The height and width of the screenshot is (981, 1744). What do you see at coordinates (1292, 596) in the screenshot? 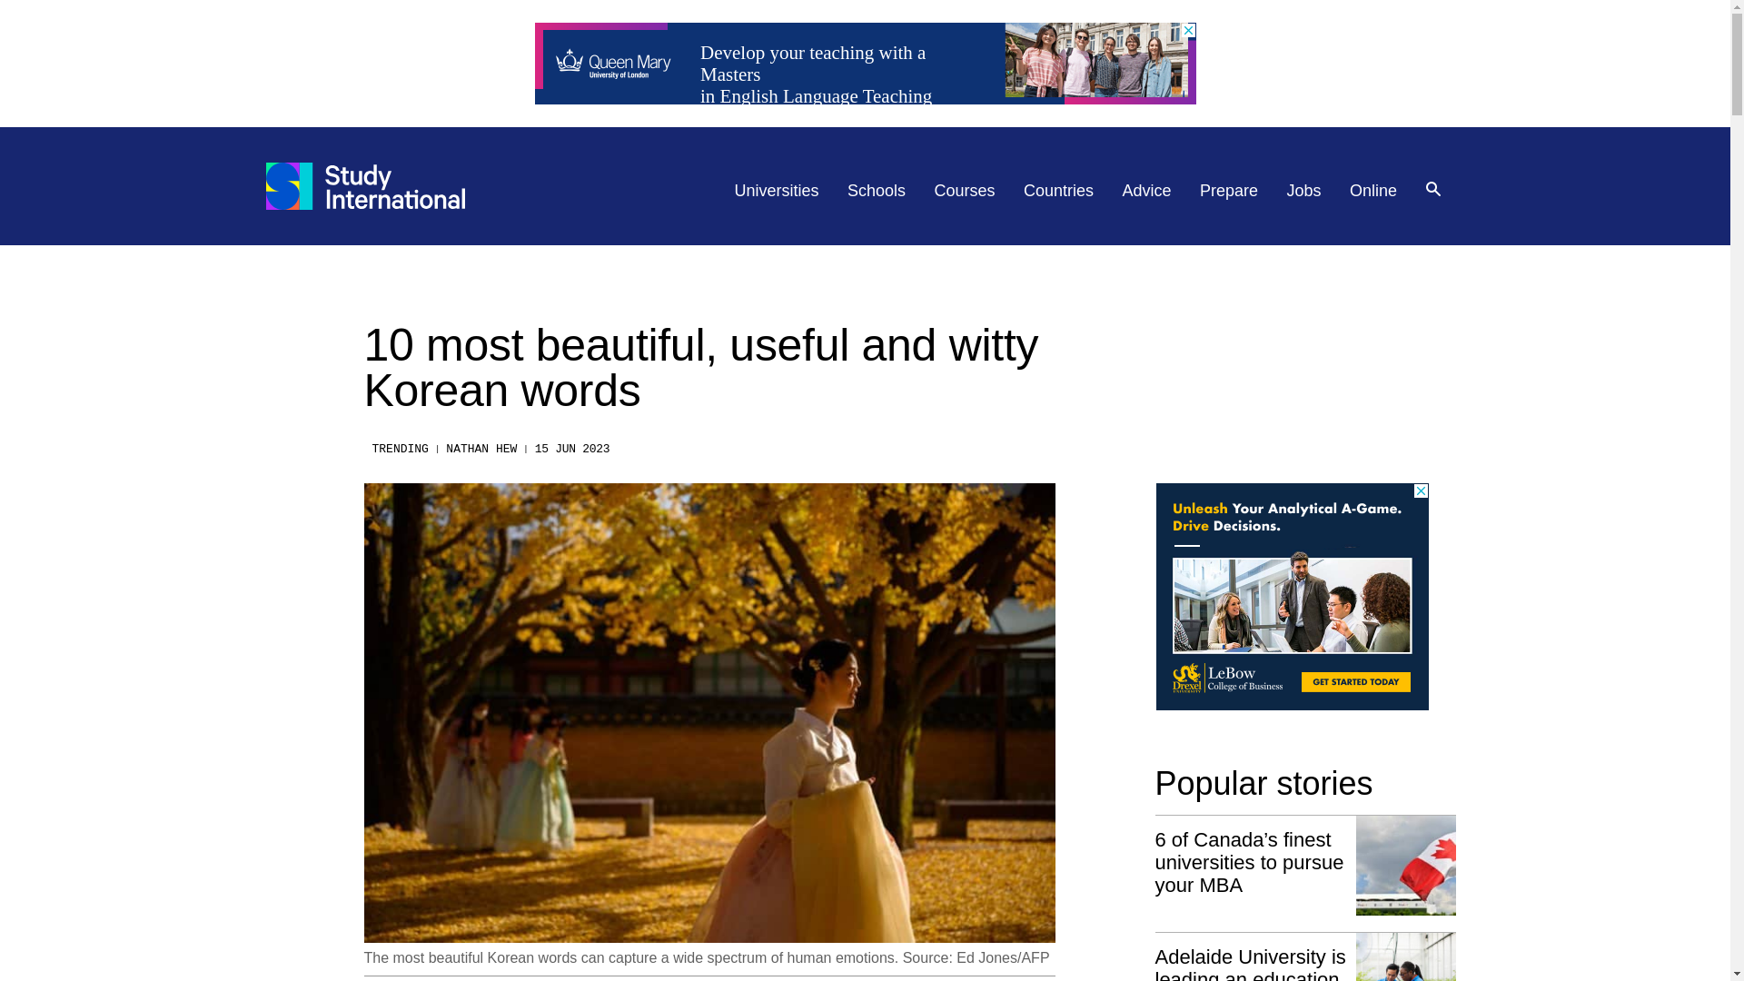
I see `3rd party ad content` at bounding box center [1292, 596].